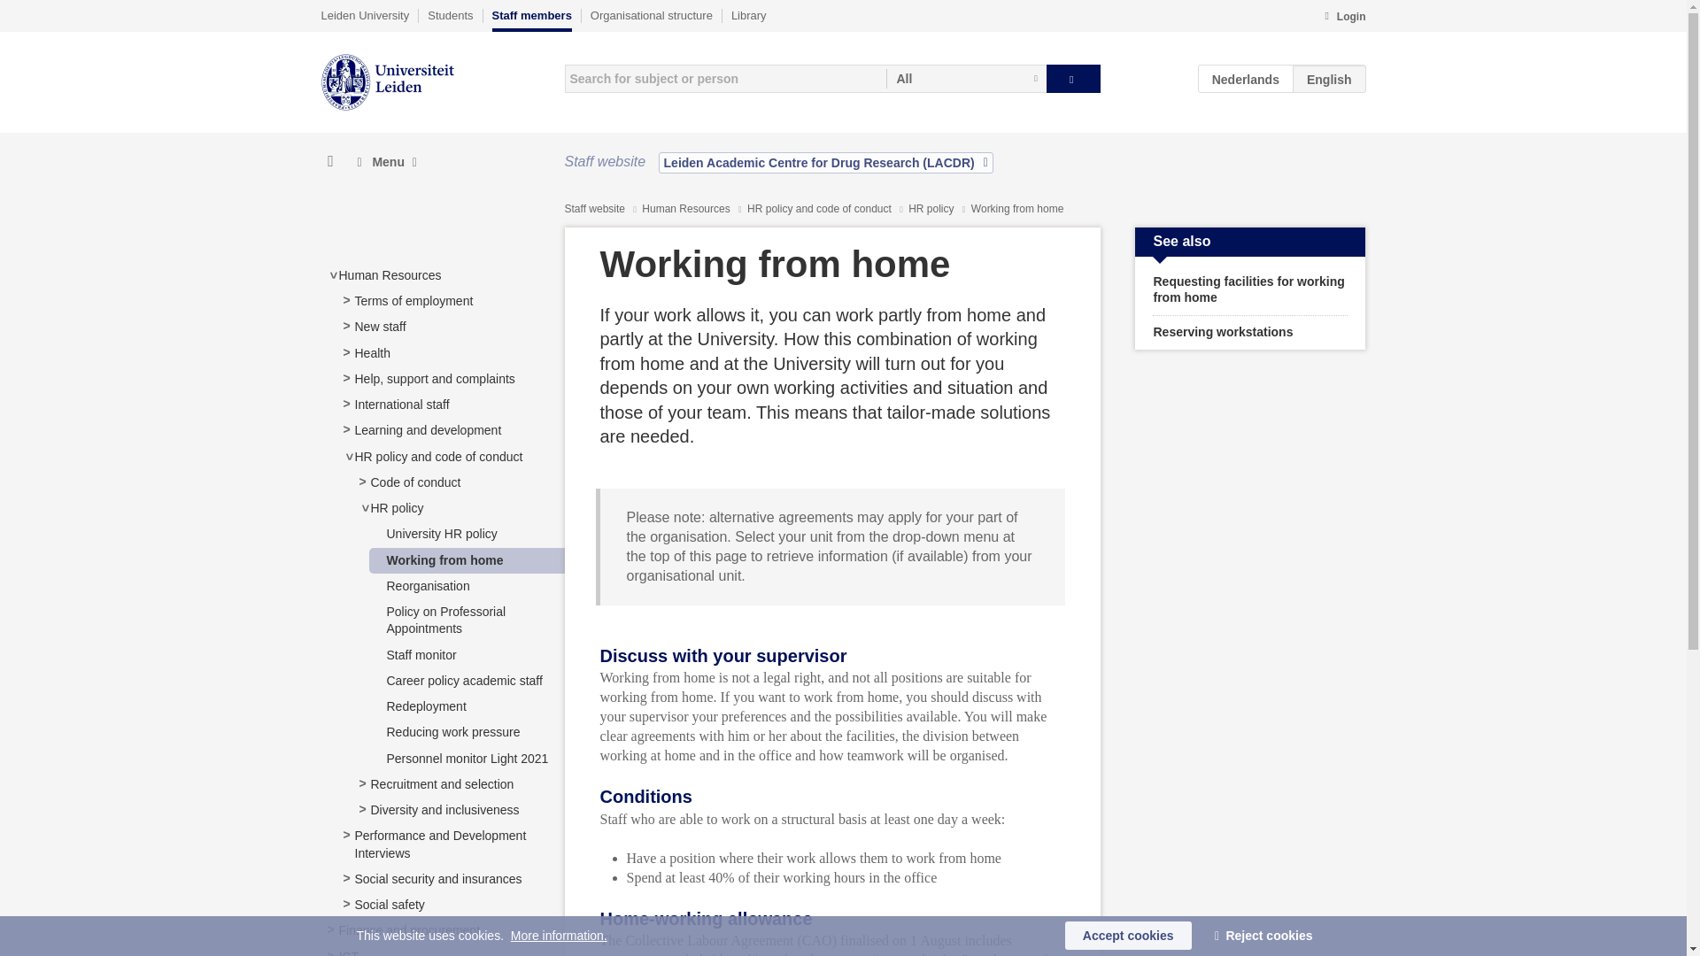  I want to click on Search, so click(1073, 78).